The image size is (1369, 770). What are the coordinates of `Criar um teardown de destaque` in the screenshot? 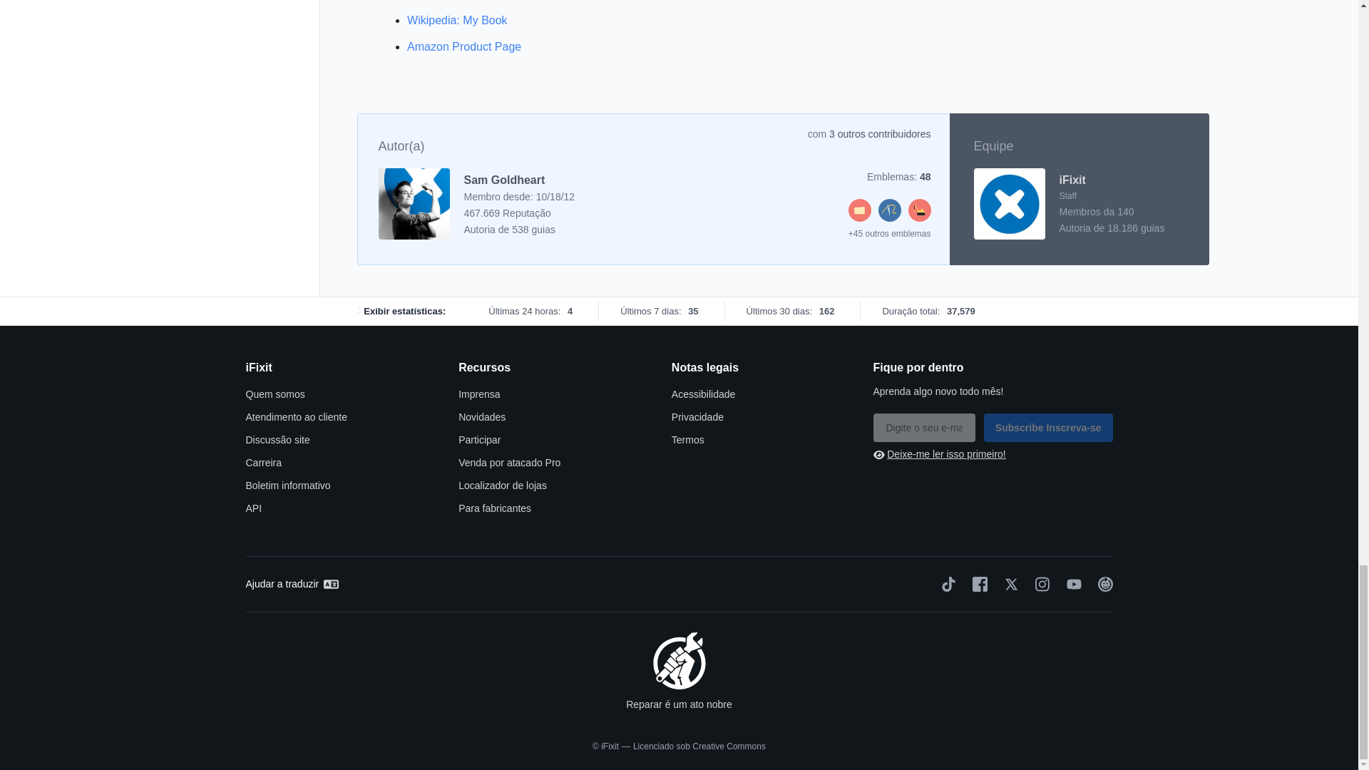 It's located at (920, 218).